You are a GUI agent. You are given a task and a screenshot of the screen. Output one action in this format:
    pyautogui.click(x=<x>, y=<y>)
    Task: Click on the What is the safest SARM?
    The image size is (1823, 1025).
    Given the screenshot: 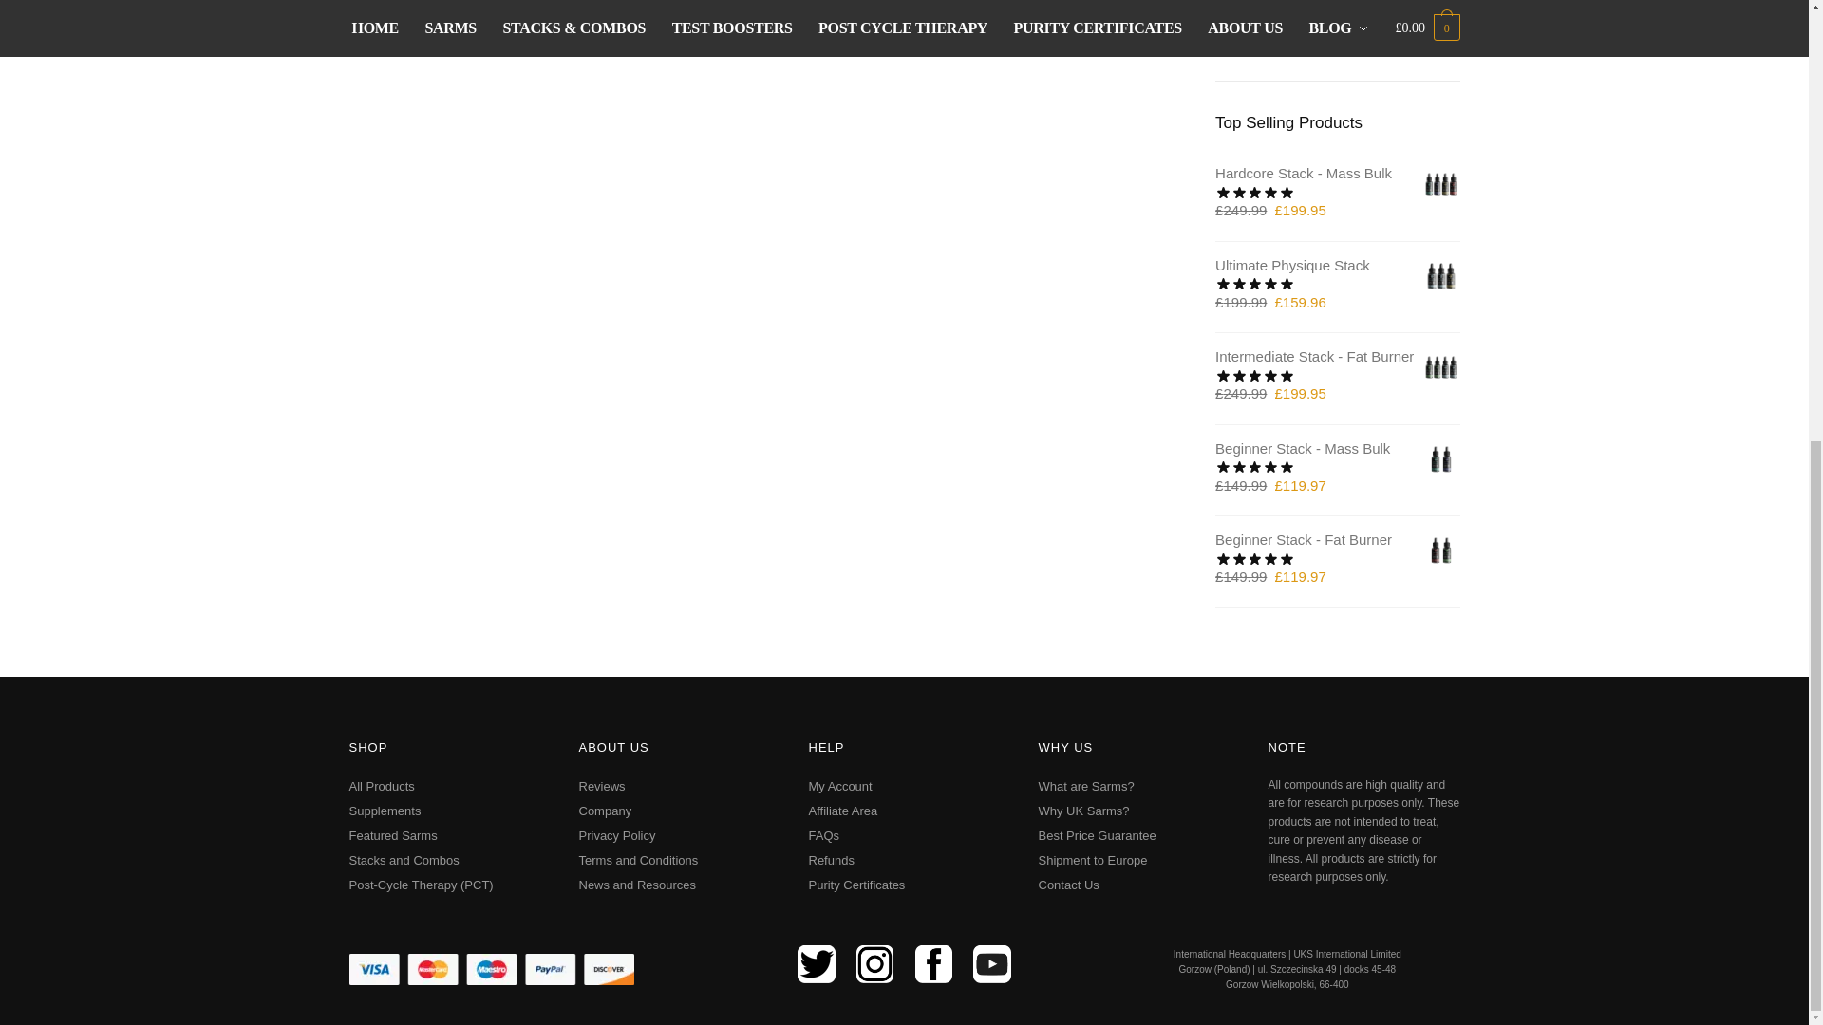 What is the action you would take?
    pyautogui.click(x=438, y=34)
    